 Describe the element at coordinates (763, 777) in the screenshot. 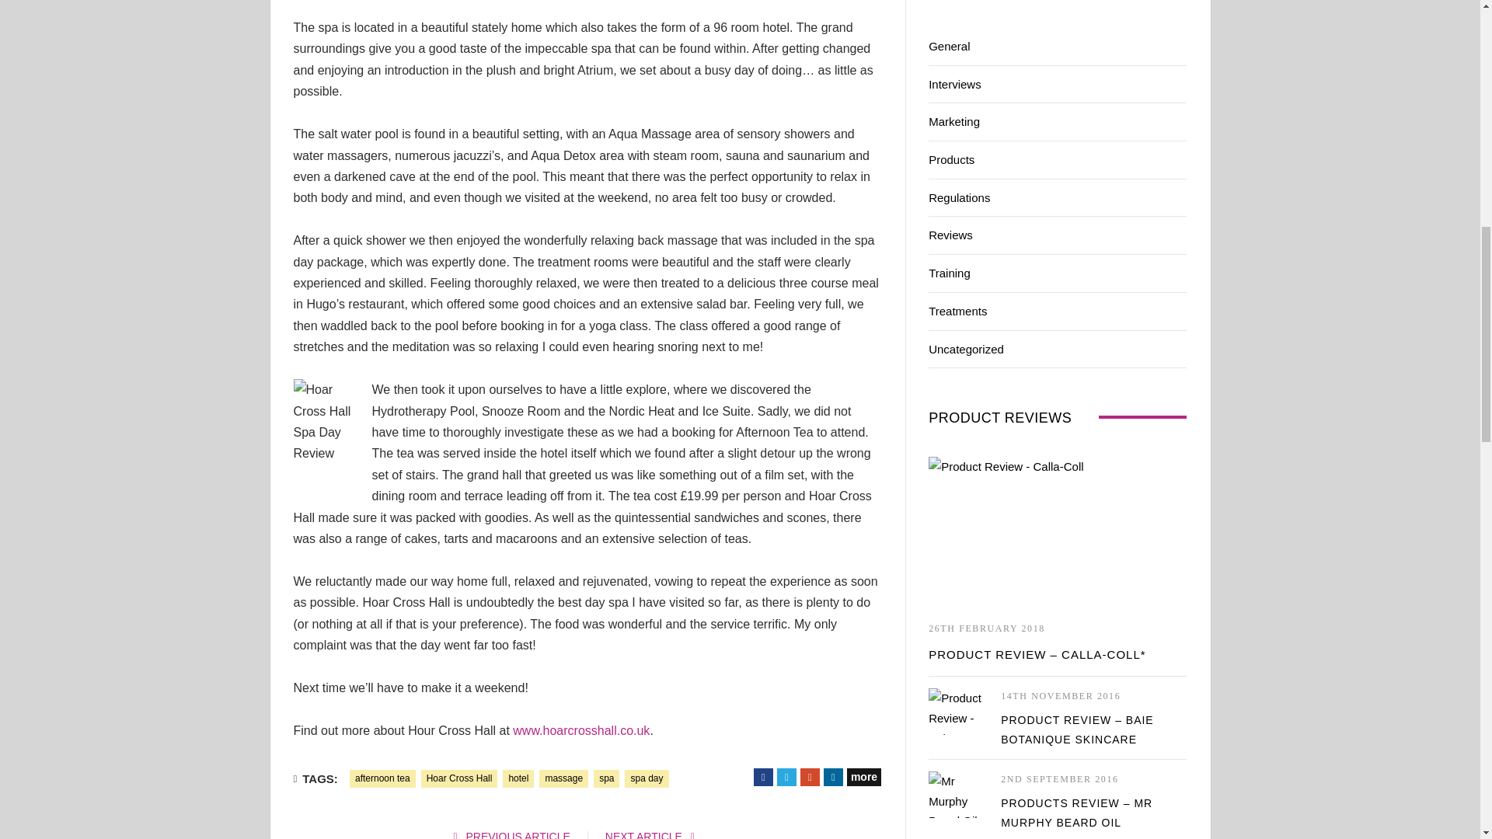

I see `Share on Facebook` at that location.